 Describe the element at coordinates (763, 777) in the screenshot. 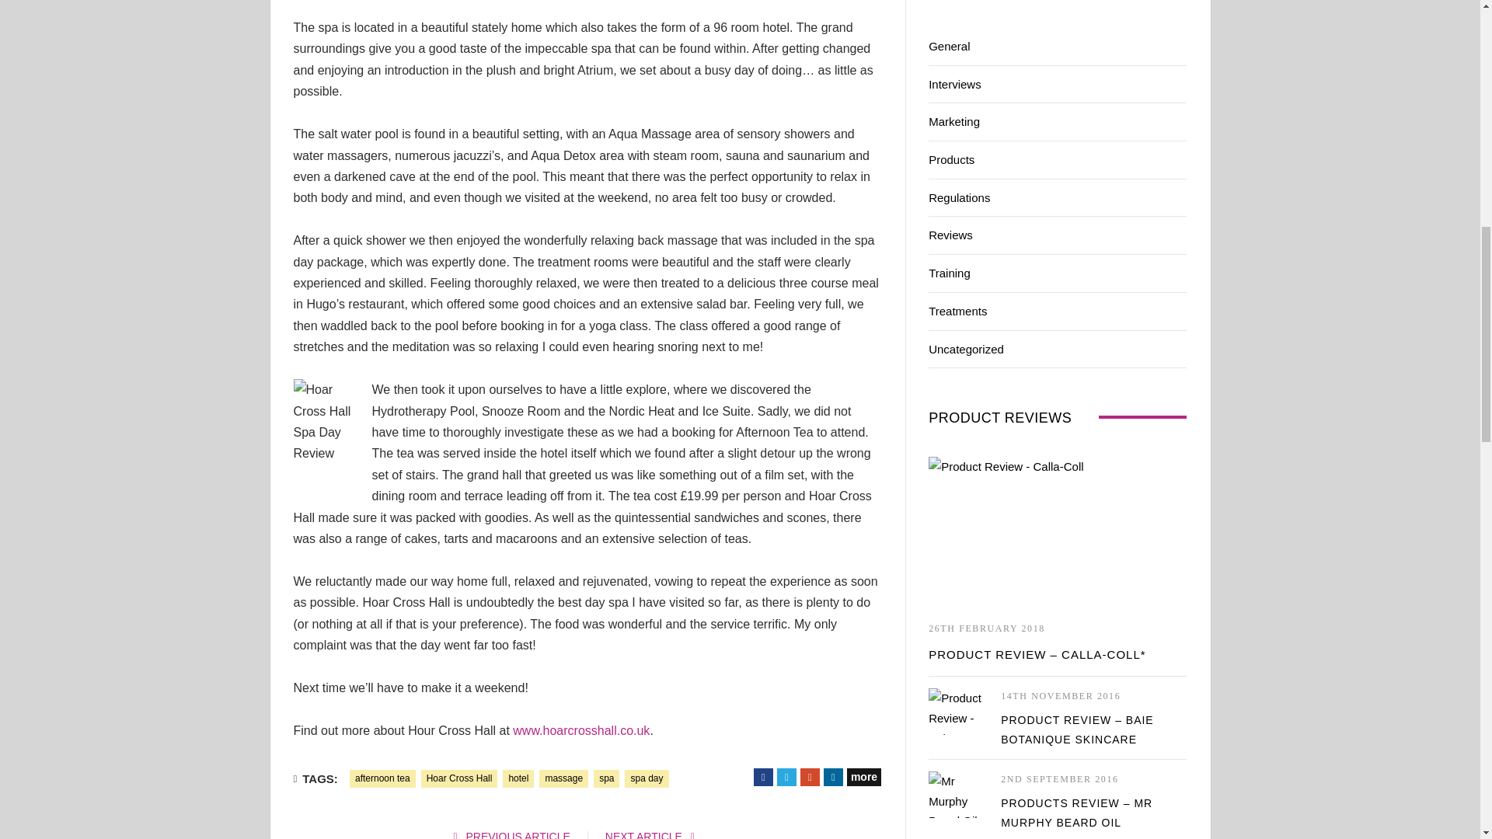

I see `Share on Facebook` at that location.